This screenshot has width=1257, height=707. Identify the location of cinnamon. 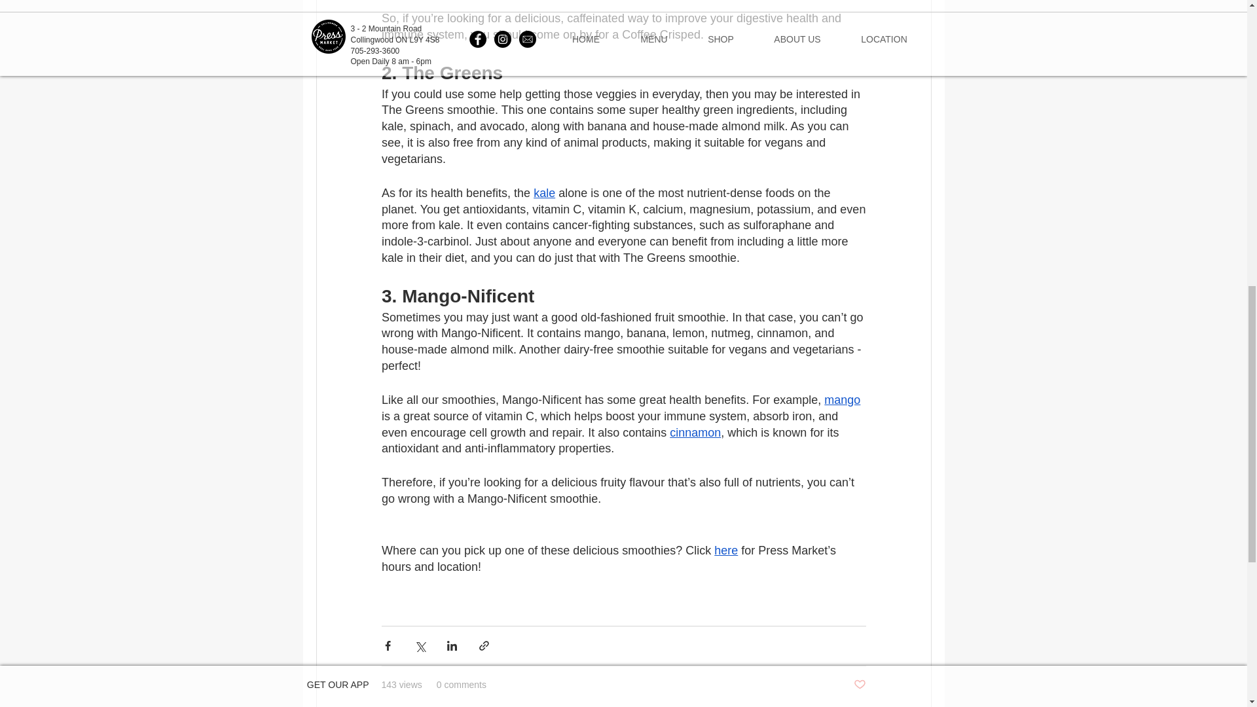
(695, 432).